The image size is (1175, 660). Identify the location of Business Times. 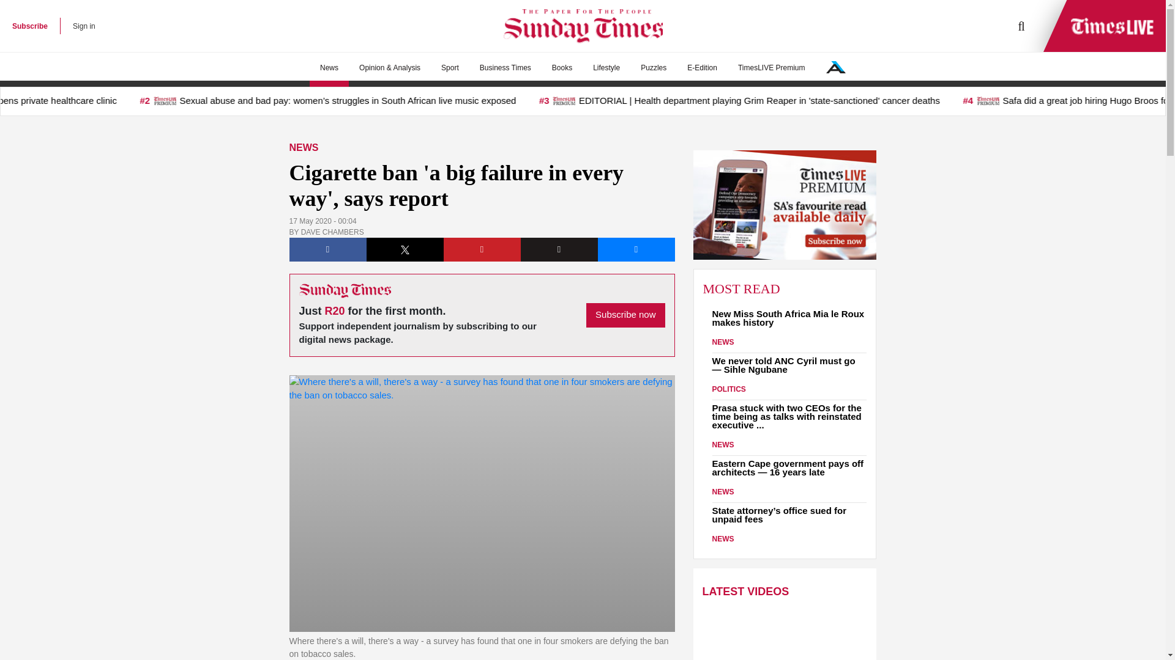
(505, 68).